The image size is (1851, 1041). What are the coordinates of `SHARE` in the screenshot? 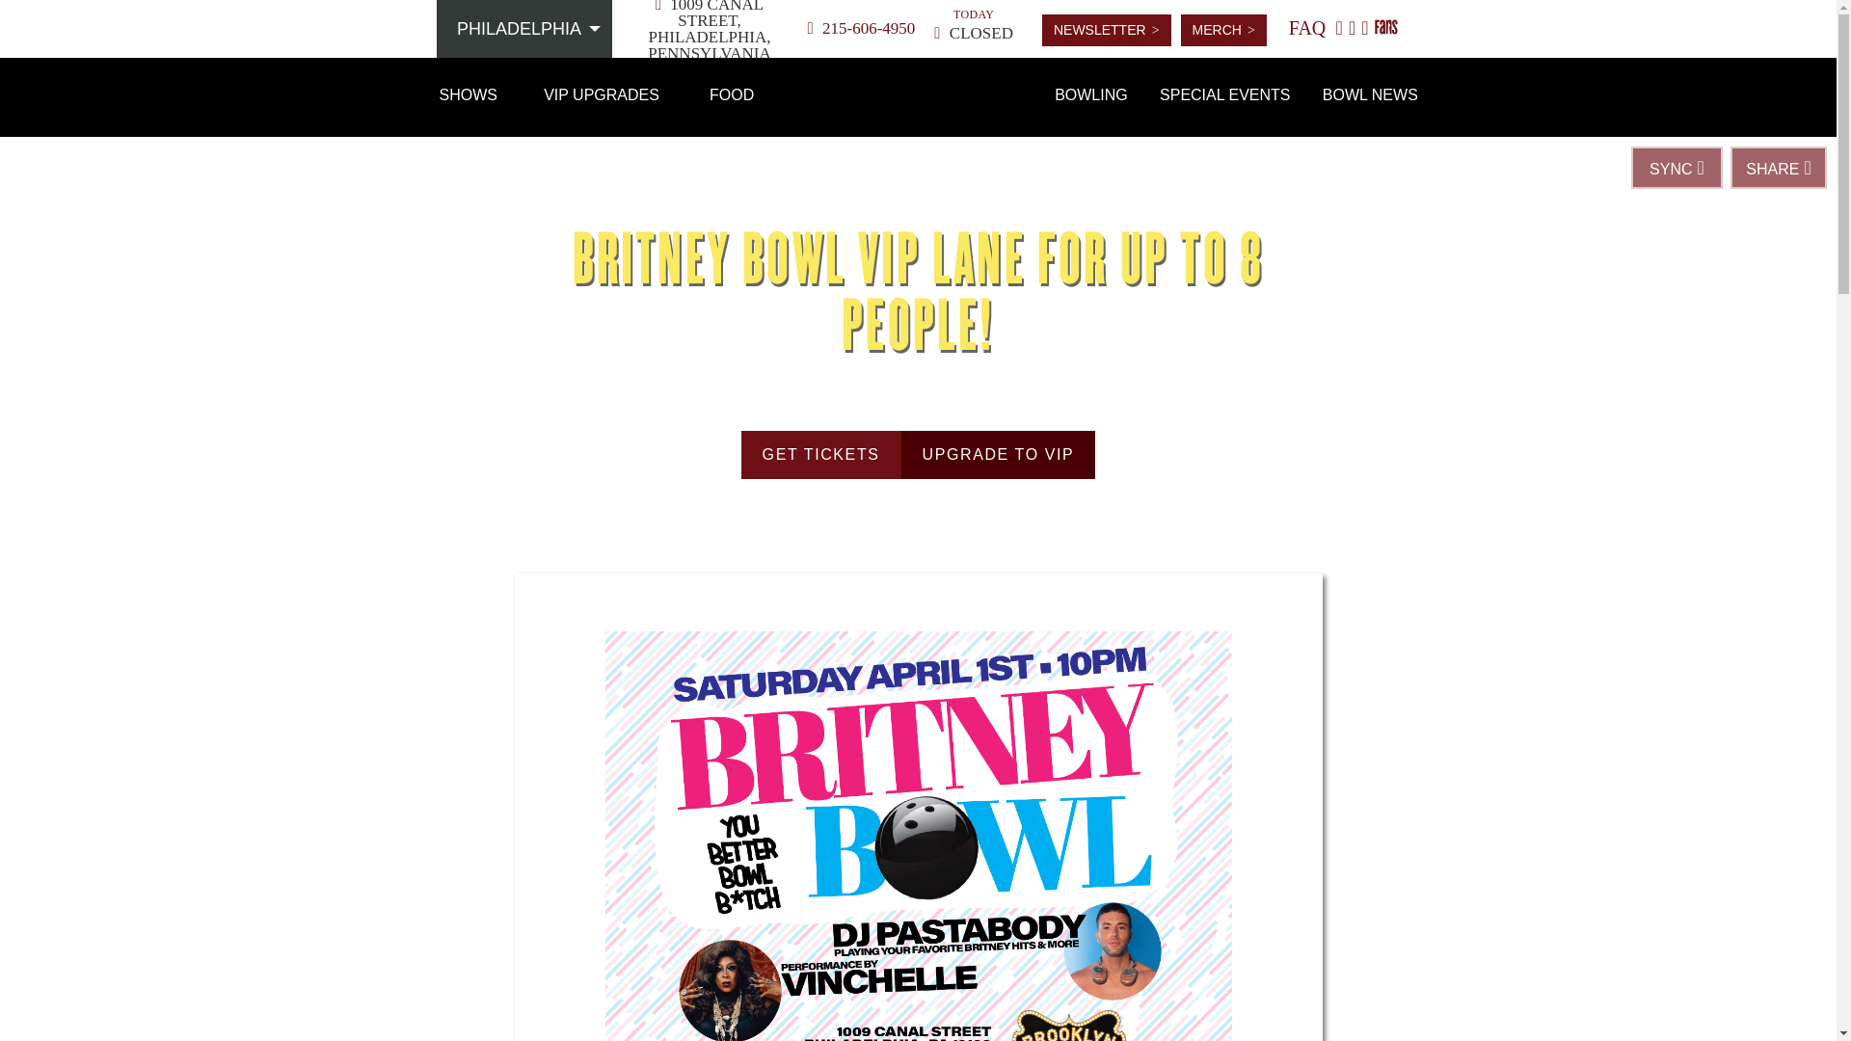 It's located at (1779, 168).